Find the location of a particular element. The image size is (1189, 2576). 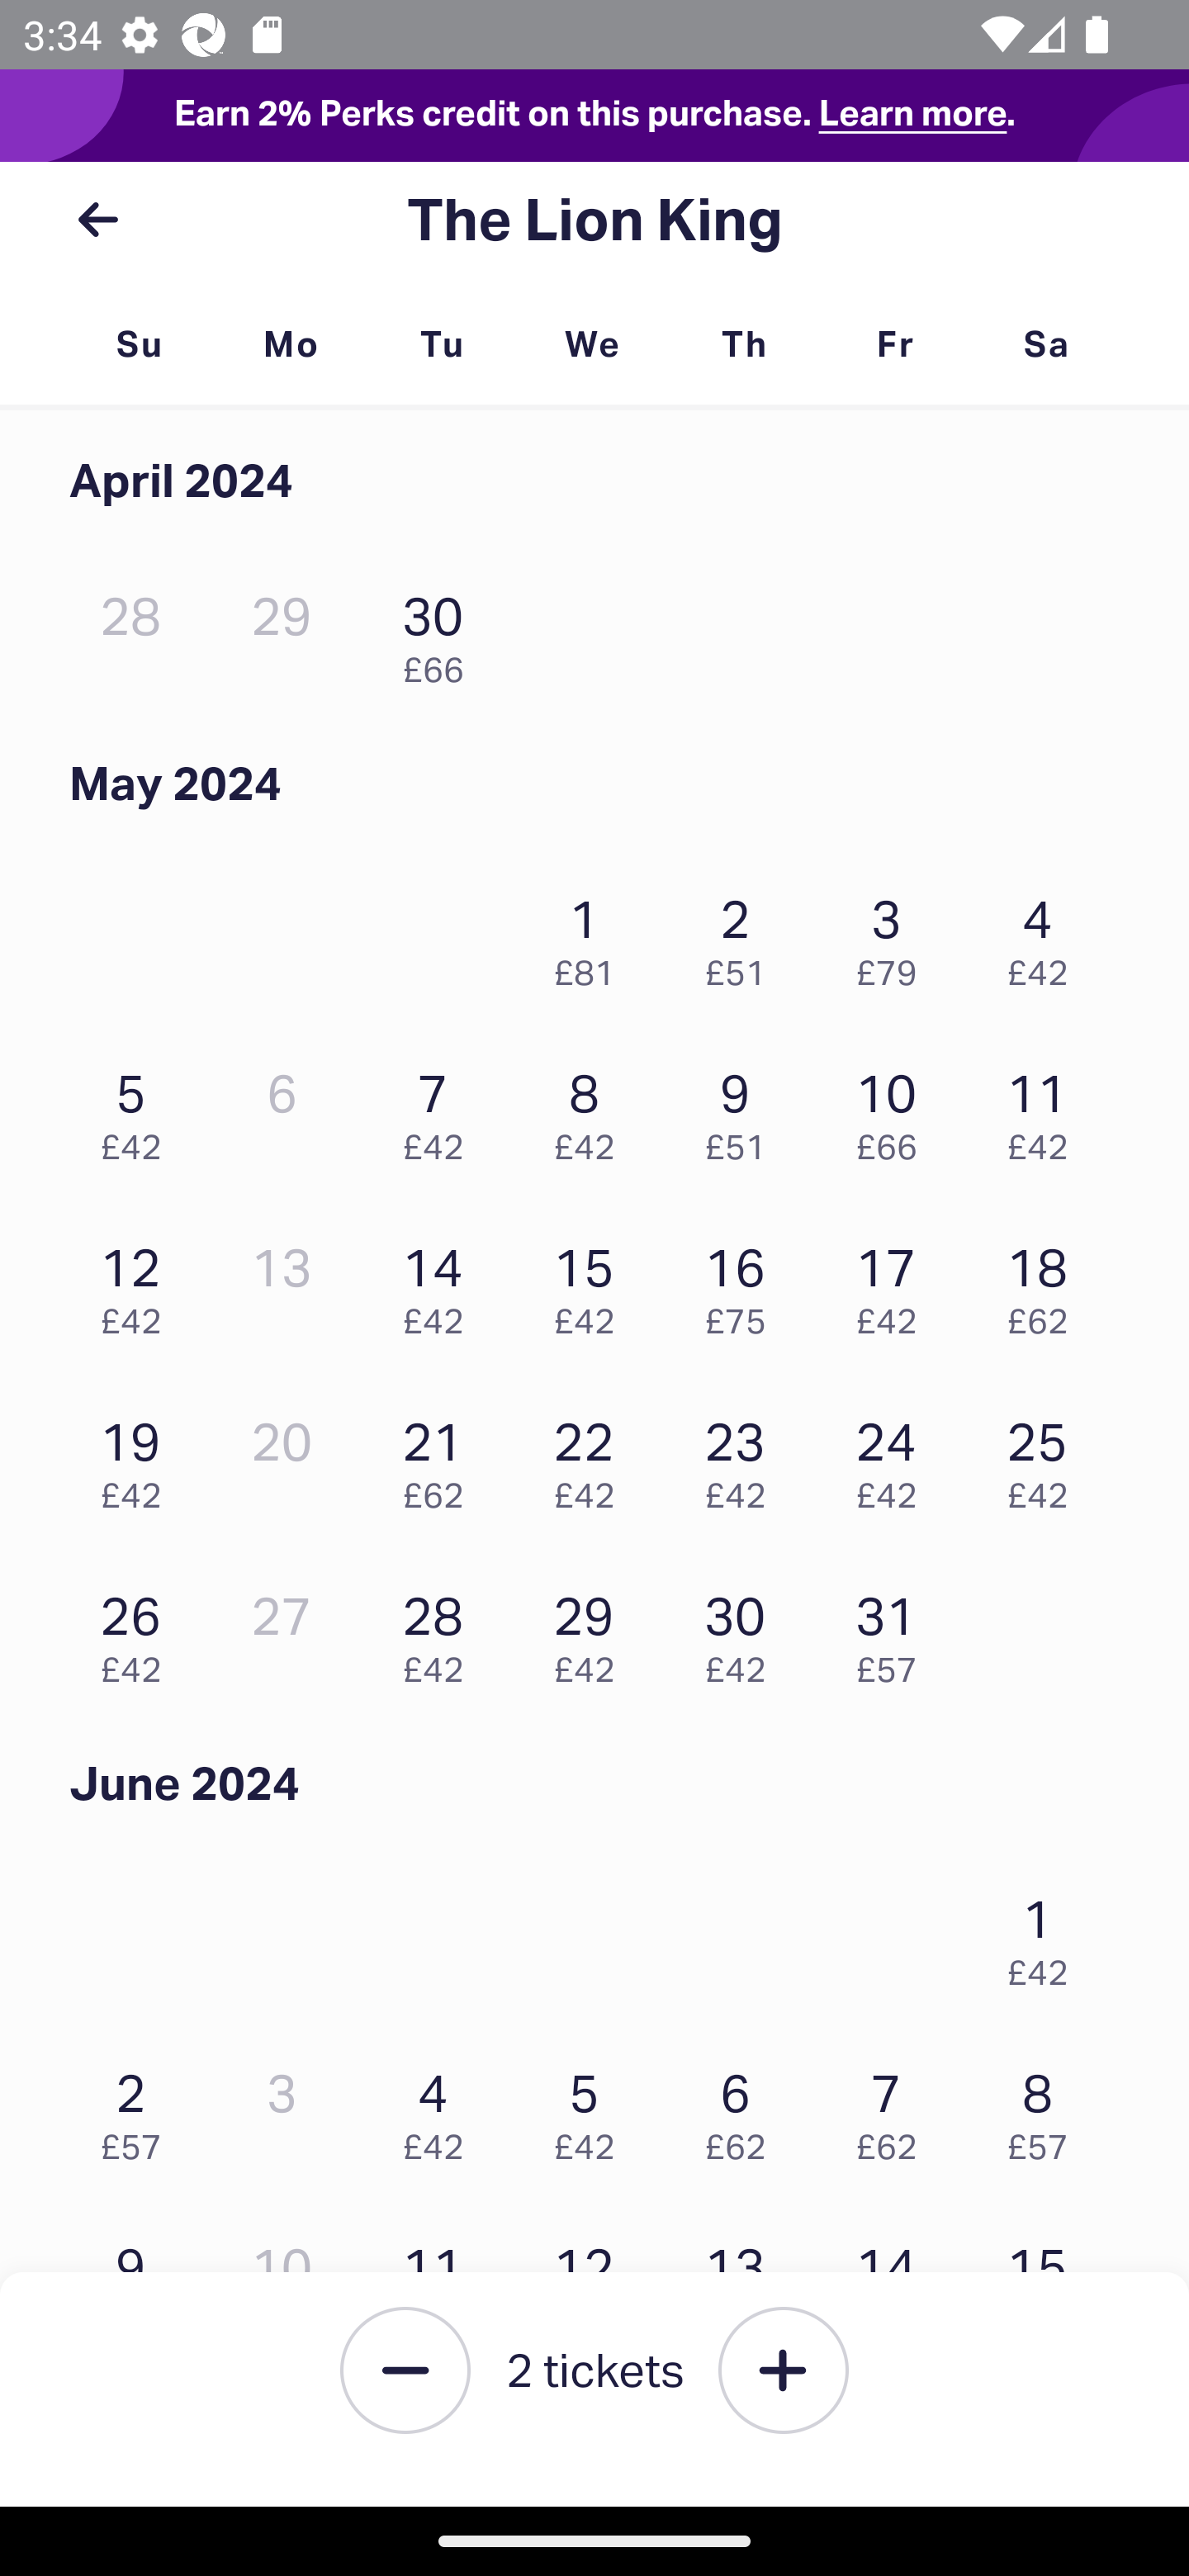

2 £57 is located at coordinates (139, 2109).